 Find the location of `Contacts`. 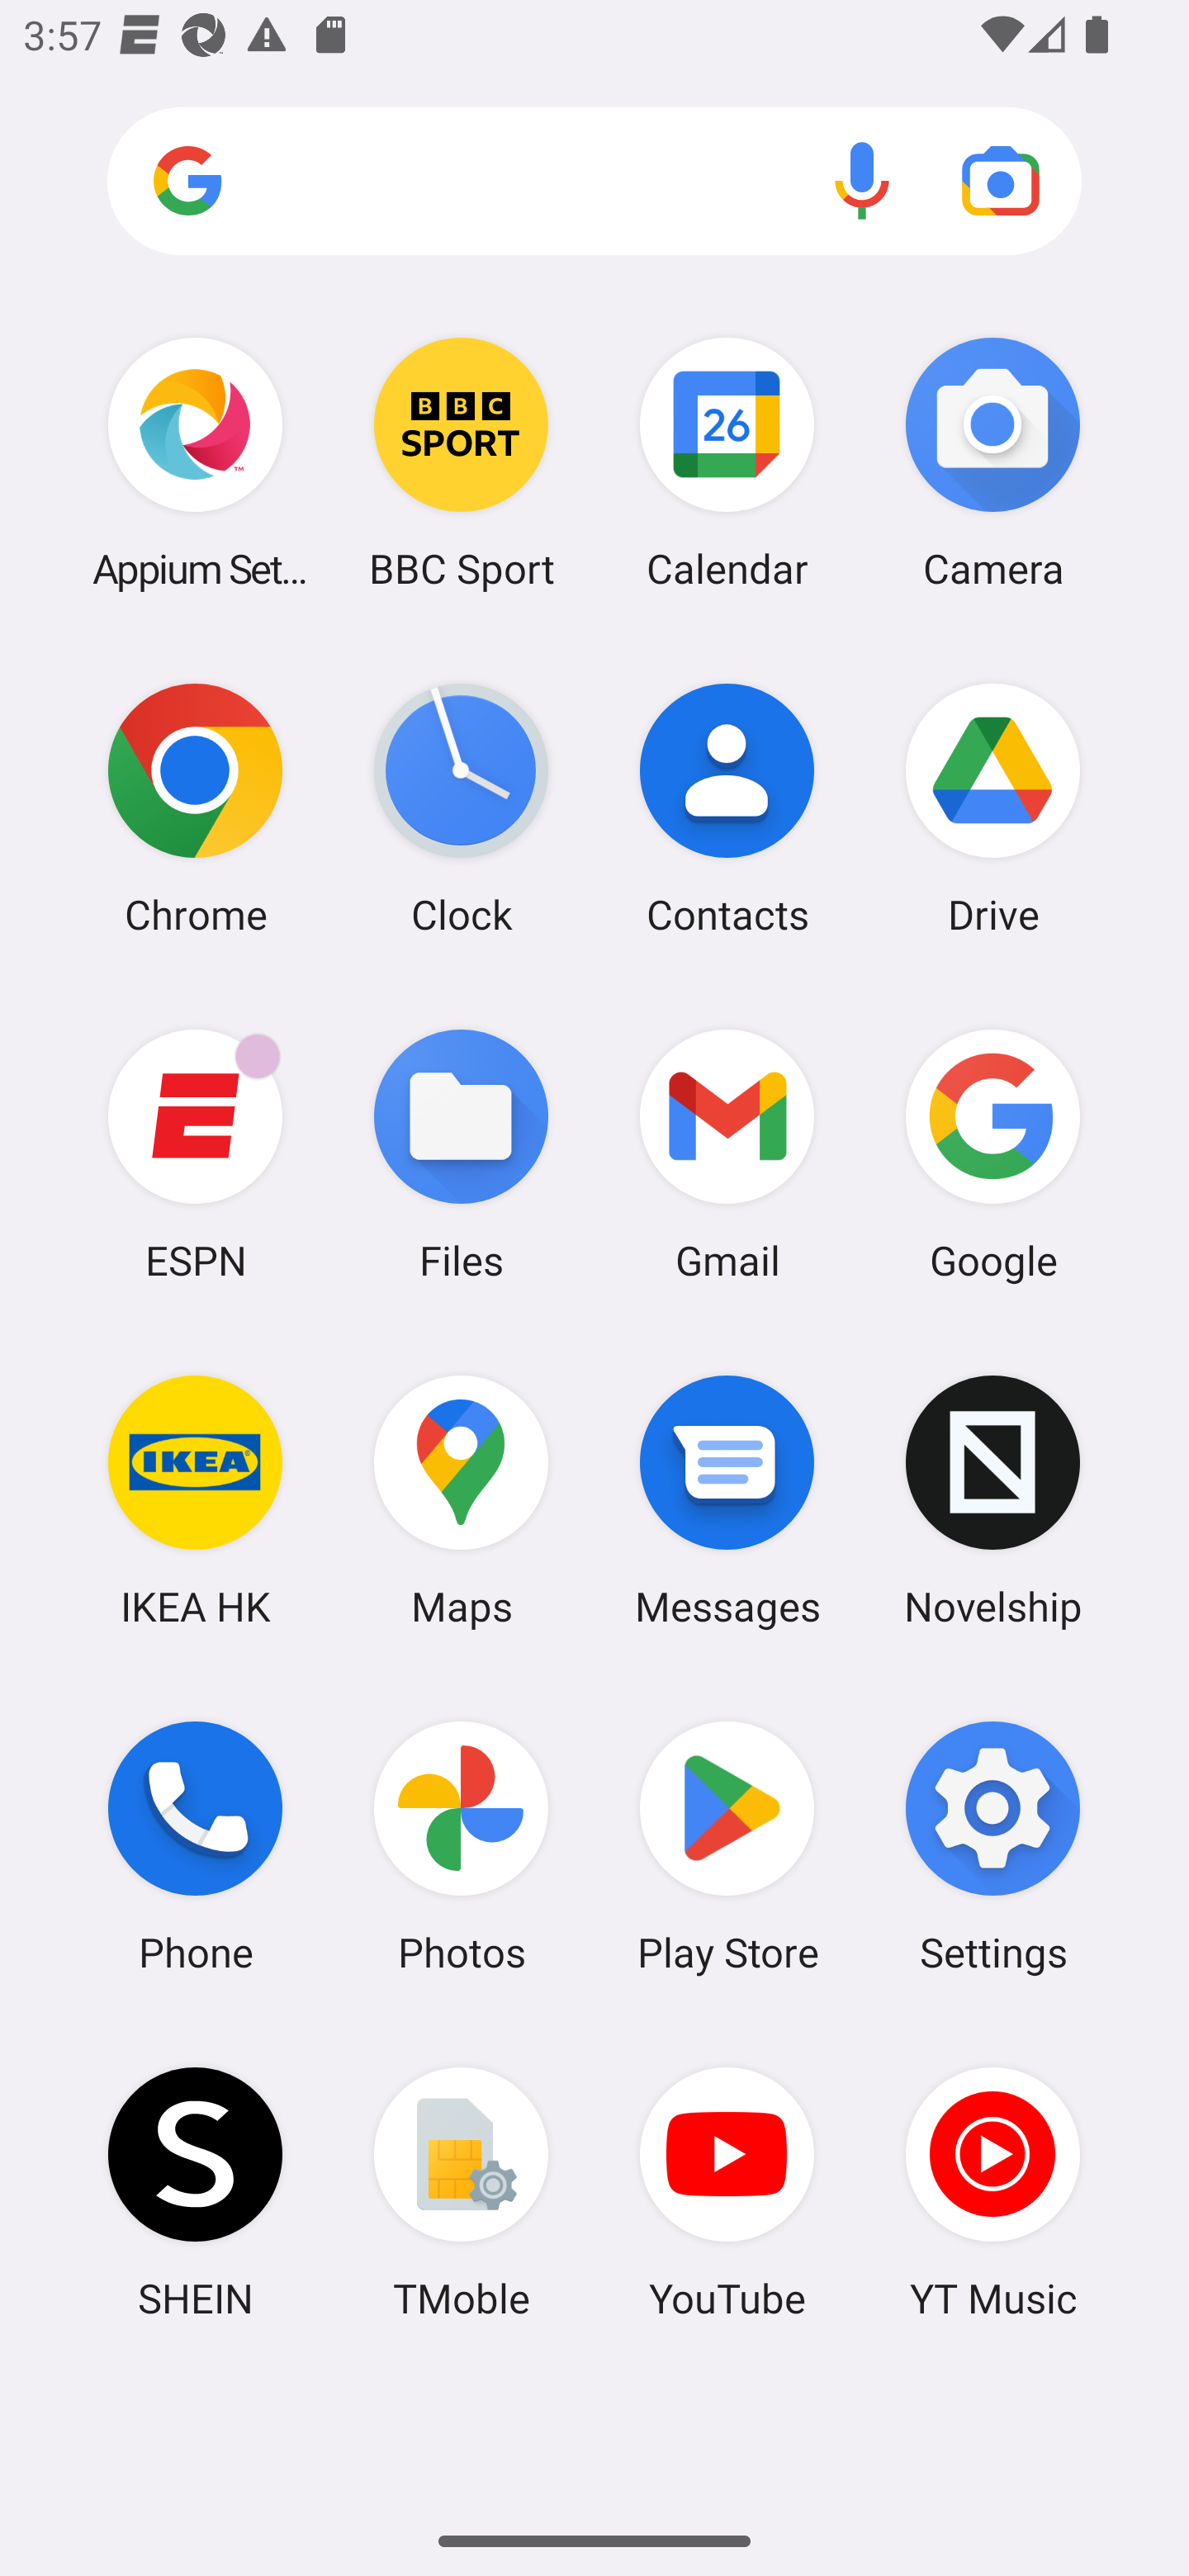

Contacts is located at coordinates (727, 808).